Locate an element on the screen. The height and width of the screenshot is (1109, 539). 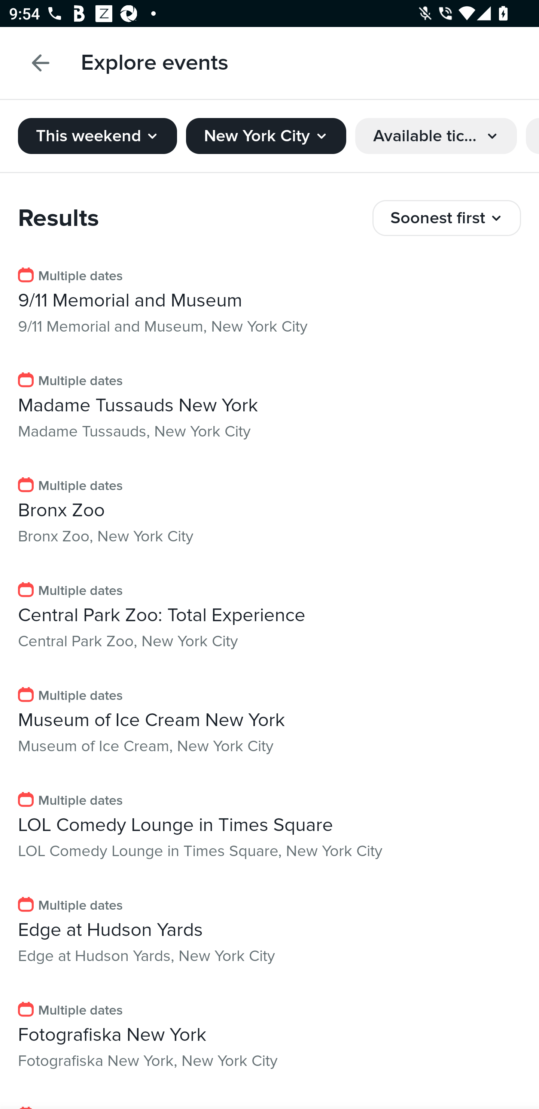
Multiple dates Bronx Zoo Bronx Zoo, New York City is located at coordinates (269, 512).